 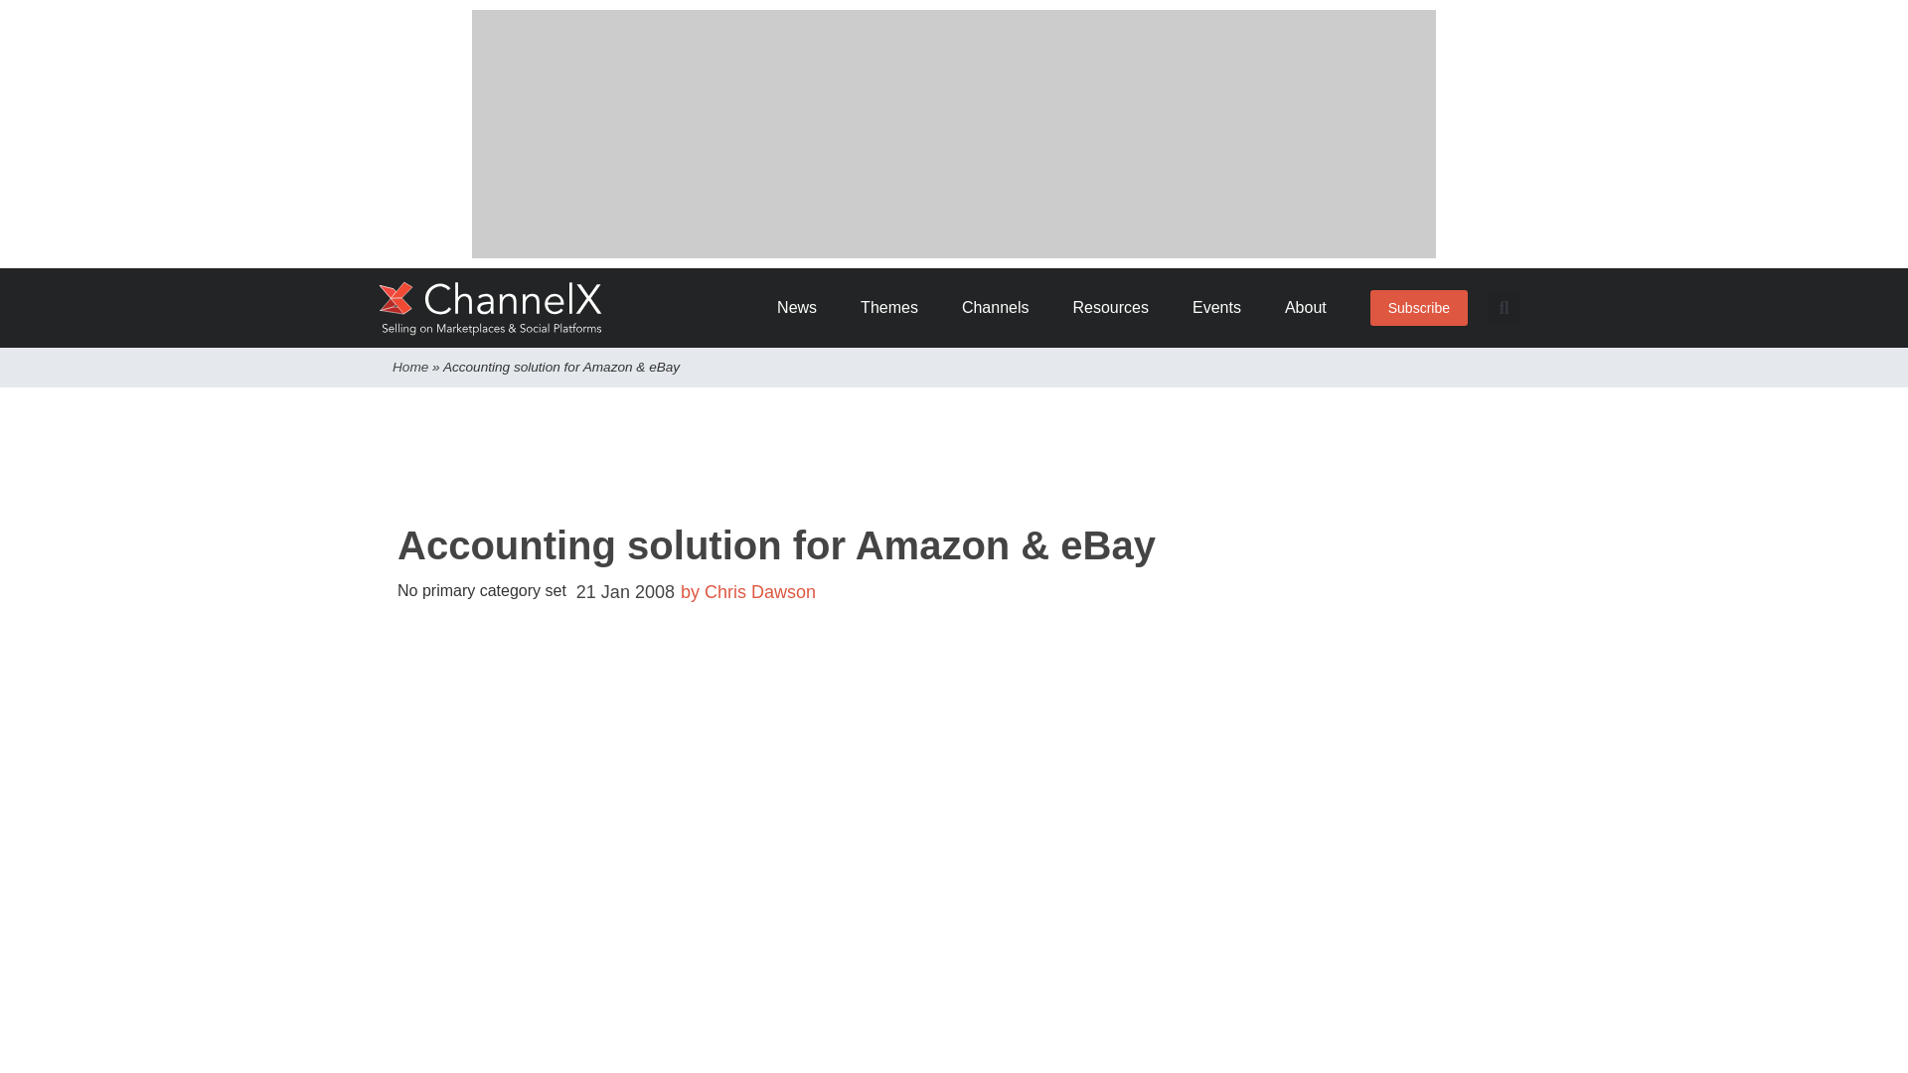 What do you see at coordinates (492, 308) in the screenshot?
I see `ChannelX Home Page` at bounding box center [492, 308].